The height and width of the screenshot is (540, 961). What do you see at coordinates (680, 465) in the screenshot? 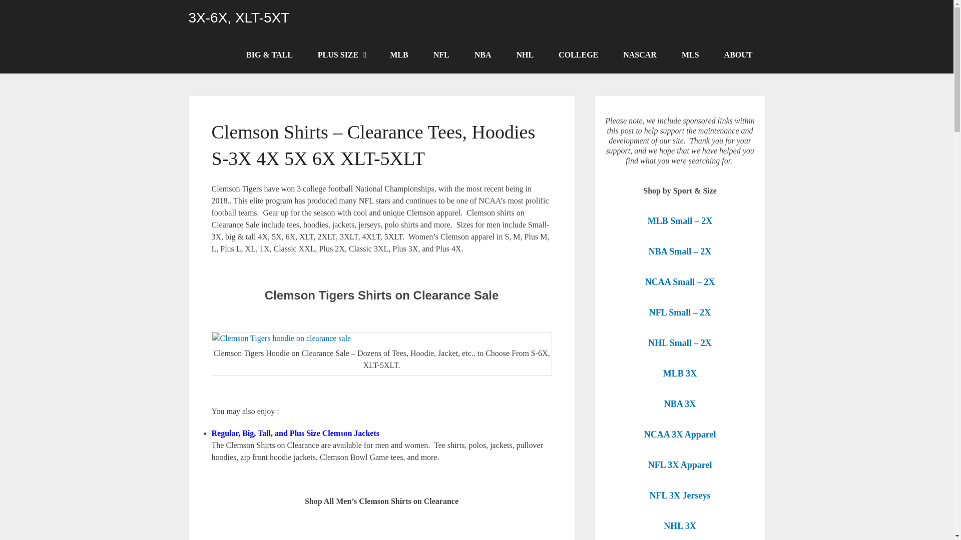
I see `NFL 3X Apparel` at bounding box center [680, 465].